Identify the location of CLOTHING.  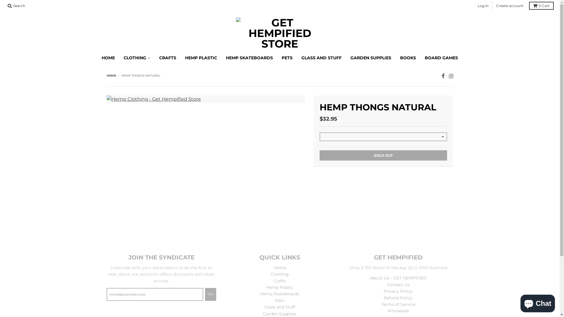
(137, 58).